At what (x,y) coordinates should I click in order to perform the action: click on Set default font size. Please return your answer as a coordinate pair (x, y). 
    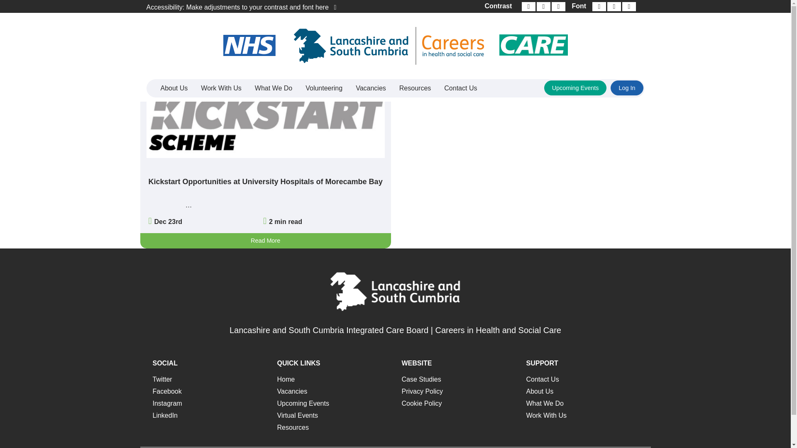
    Looking at the image, I should click on (614, 7).